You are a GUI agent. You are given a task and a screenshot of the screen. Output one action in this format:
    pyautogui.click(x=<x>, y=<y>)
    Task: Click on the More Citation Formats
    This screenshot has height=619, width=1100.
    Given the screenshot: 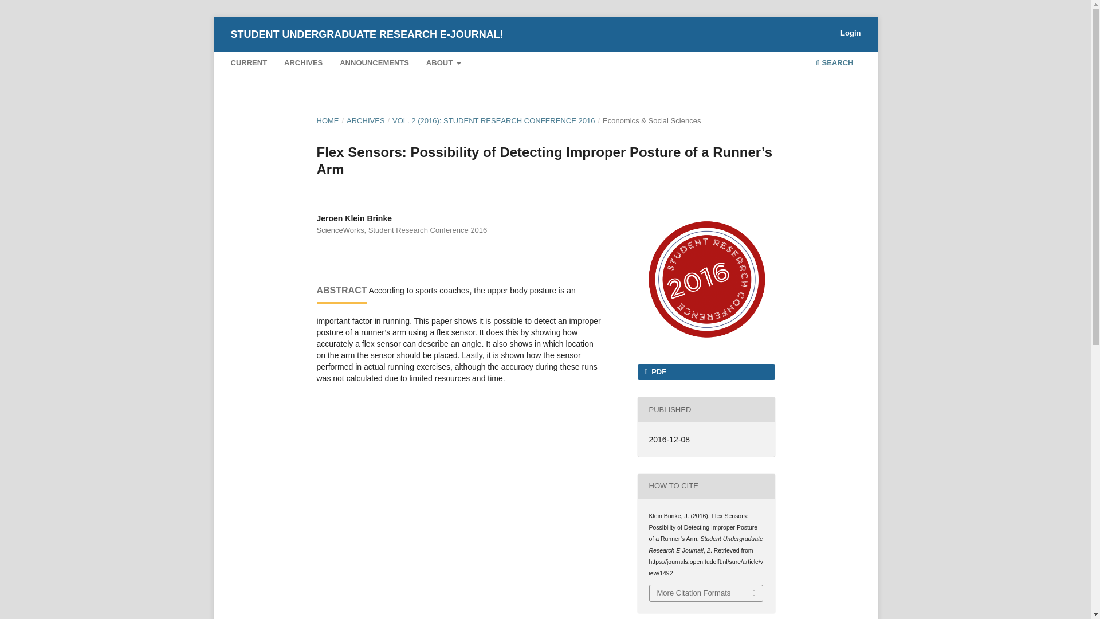 What is the action you would take?
    pyautogui.click(x=706, y=593)
    